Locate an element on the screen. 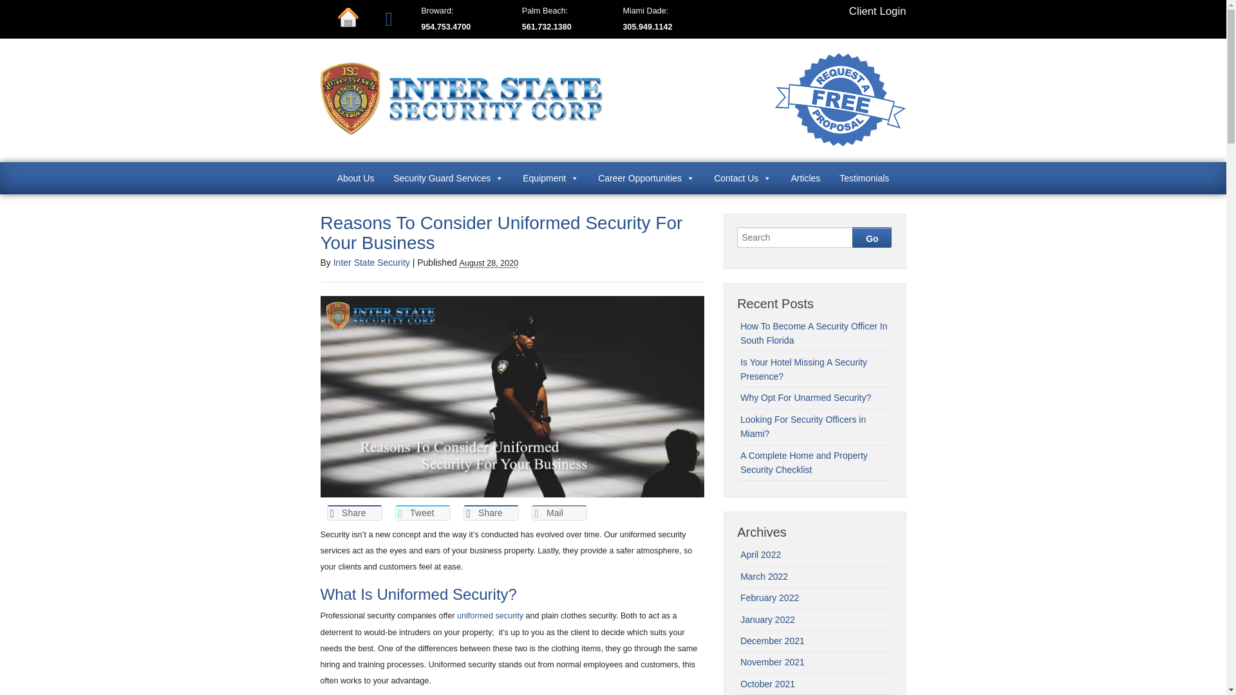 The width and height of the screenshot is (1236, 695). Articles is located at coordinates (805, 178).